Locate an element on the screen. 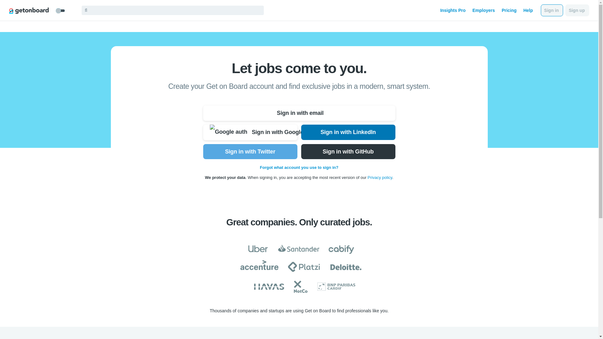 The width and height of the screenshot is (603, 339). Help is located at coordinates (528, 10).